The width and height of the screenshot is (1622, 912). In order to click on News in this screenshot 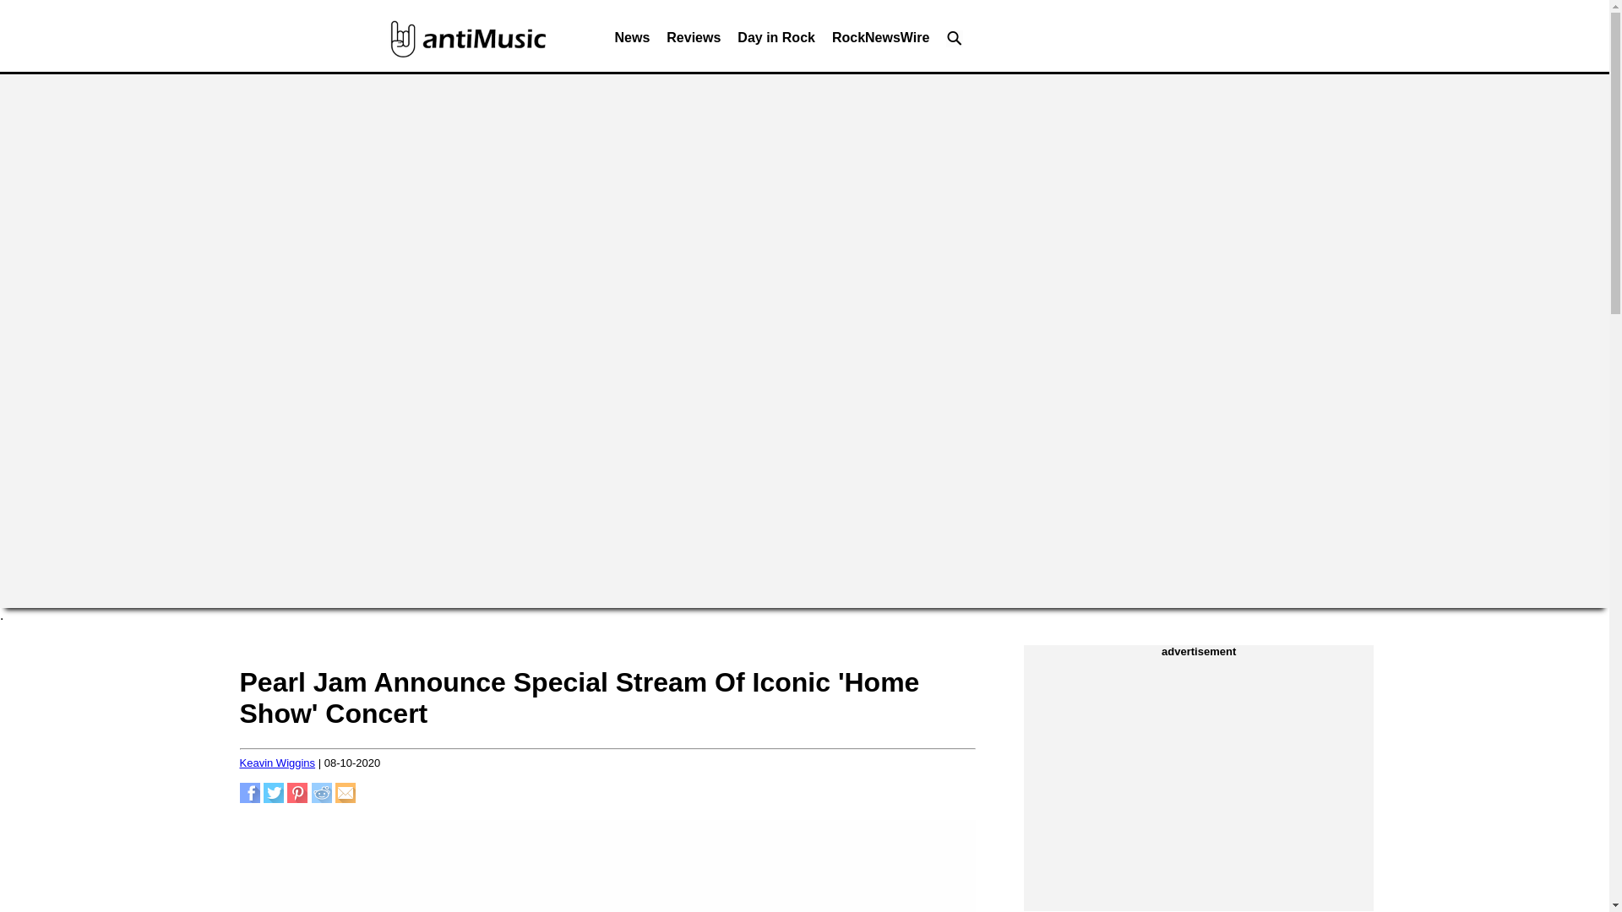, I will do `click(632, 42)`.